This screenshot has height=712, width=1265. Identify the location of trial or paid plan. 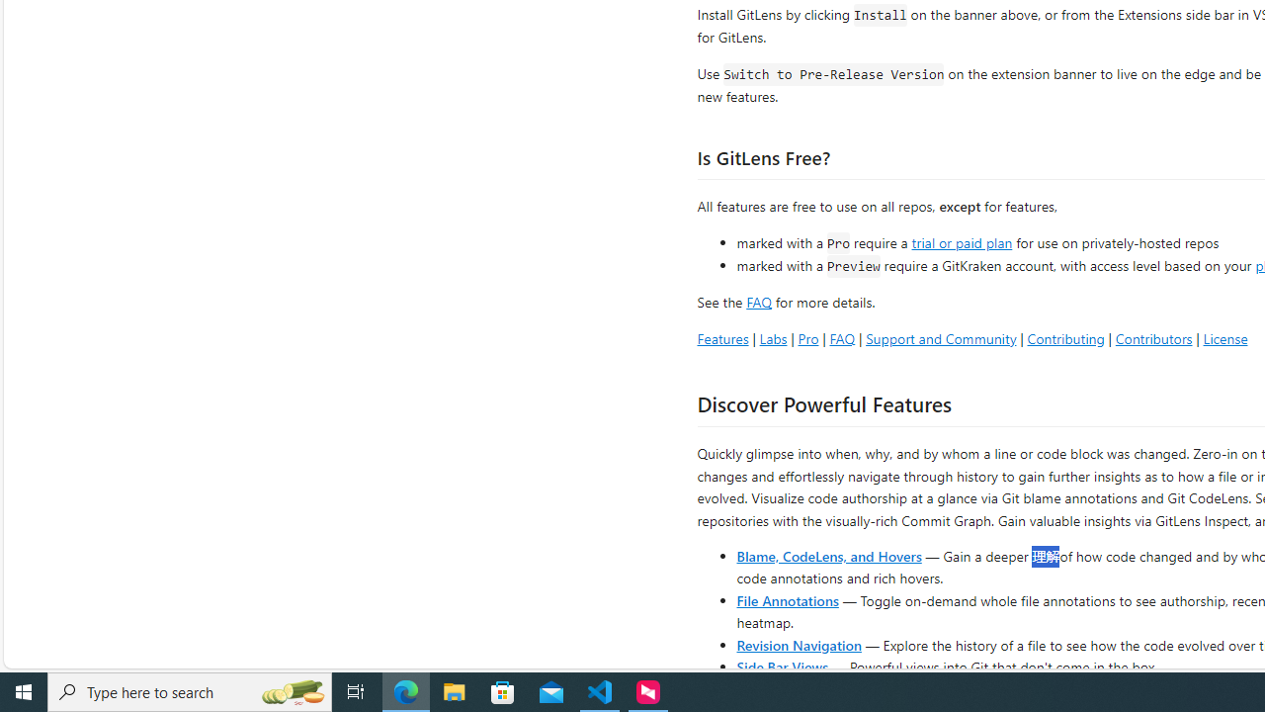
(962, 241).